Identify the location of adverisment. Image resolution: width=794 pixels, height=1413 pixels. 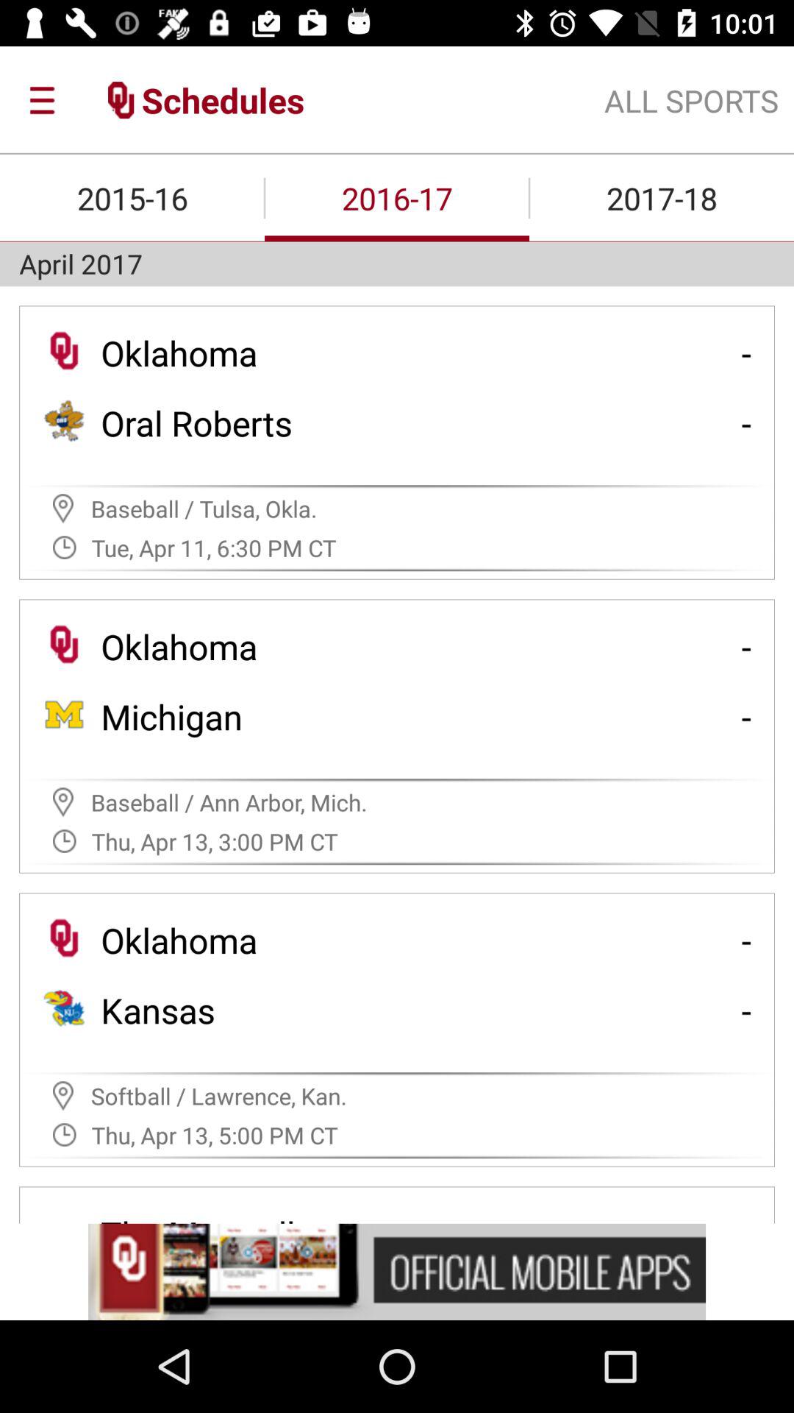
(397, 1272).